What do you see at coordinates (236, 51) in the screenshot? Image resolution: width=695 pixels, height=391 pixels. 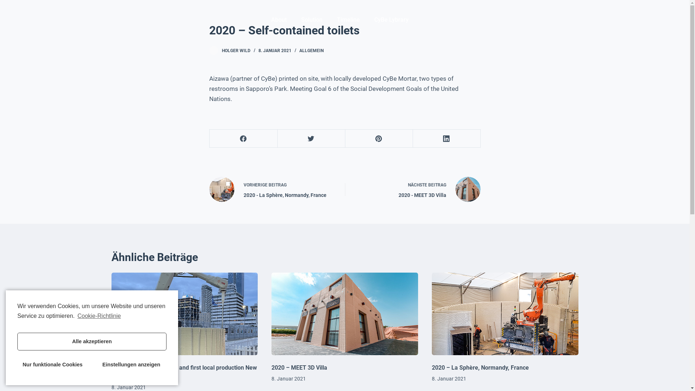 I see `HOLGER WILD` at bounding box center [236, 51].